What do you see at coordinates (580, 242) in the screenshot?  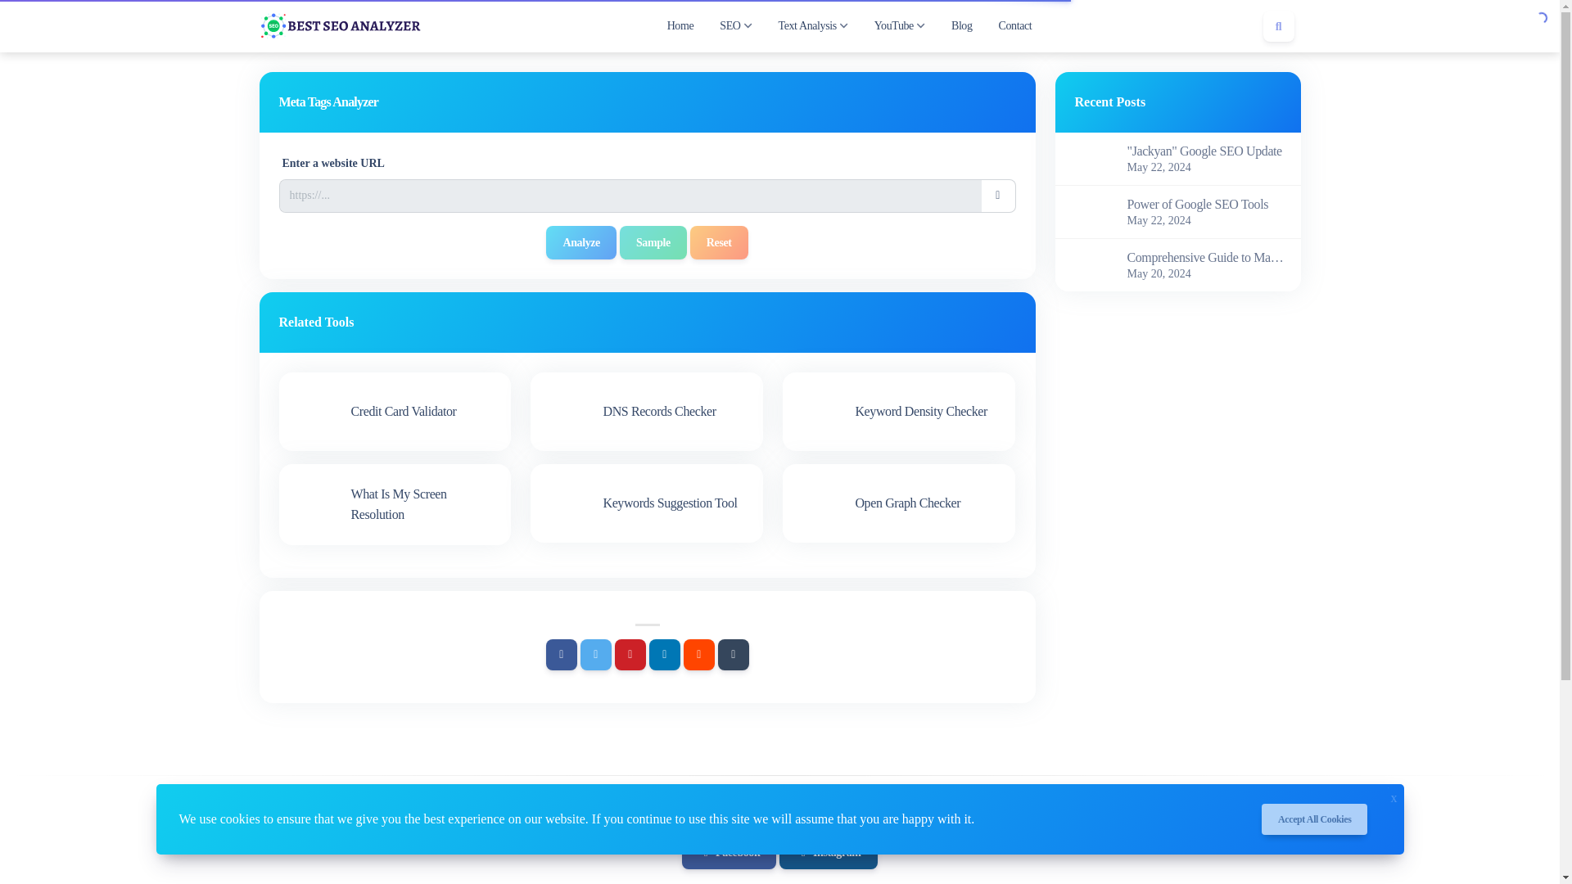 I see `Analyze` at bounding box center [580, 242].